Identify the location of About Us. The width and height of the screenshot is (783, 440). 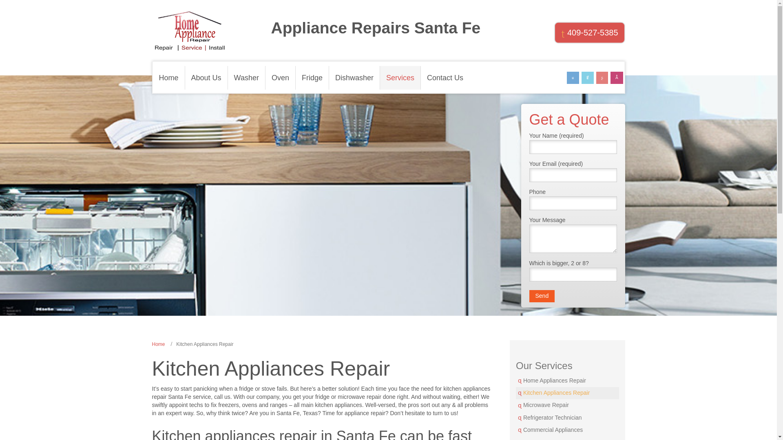
(206, 78).